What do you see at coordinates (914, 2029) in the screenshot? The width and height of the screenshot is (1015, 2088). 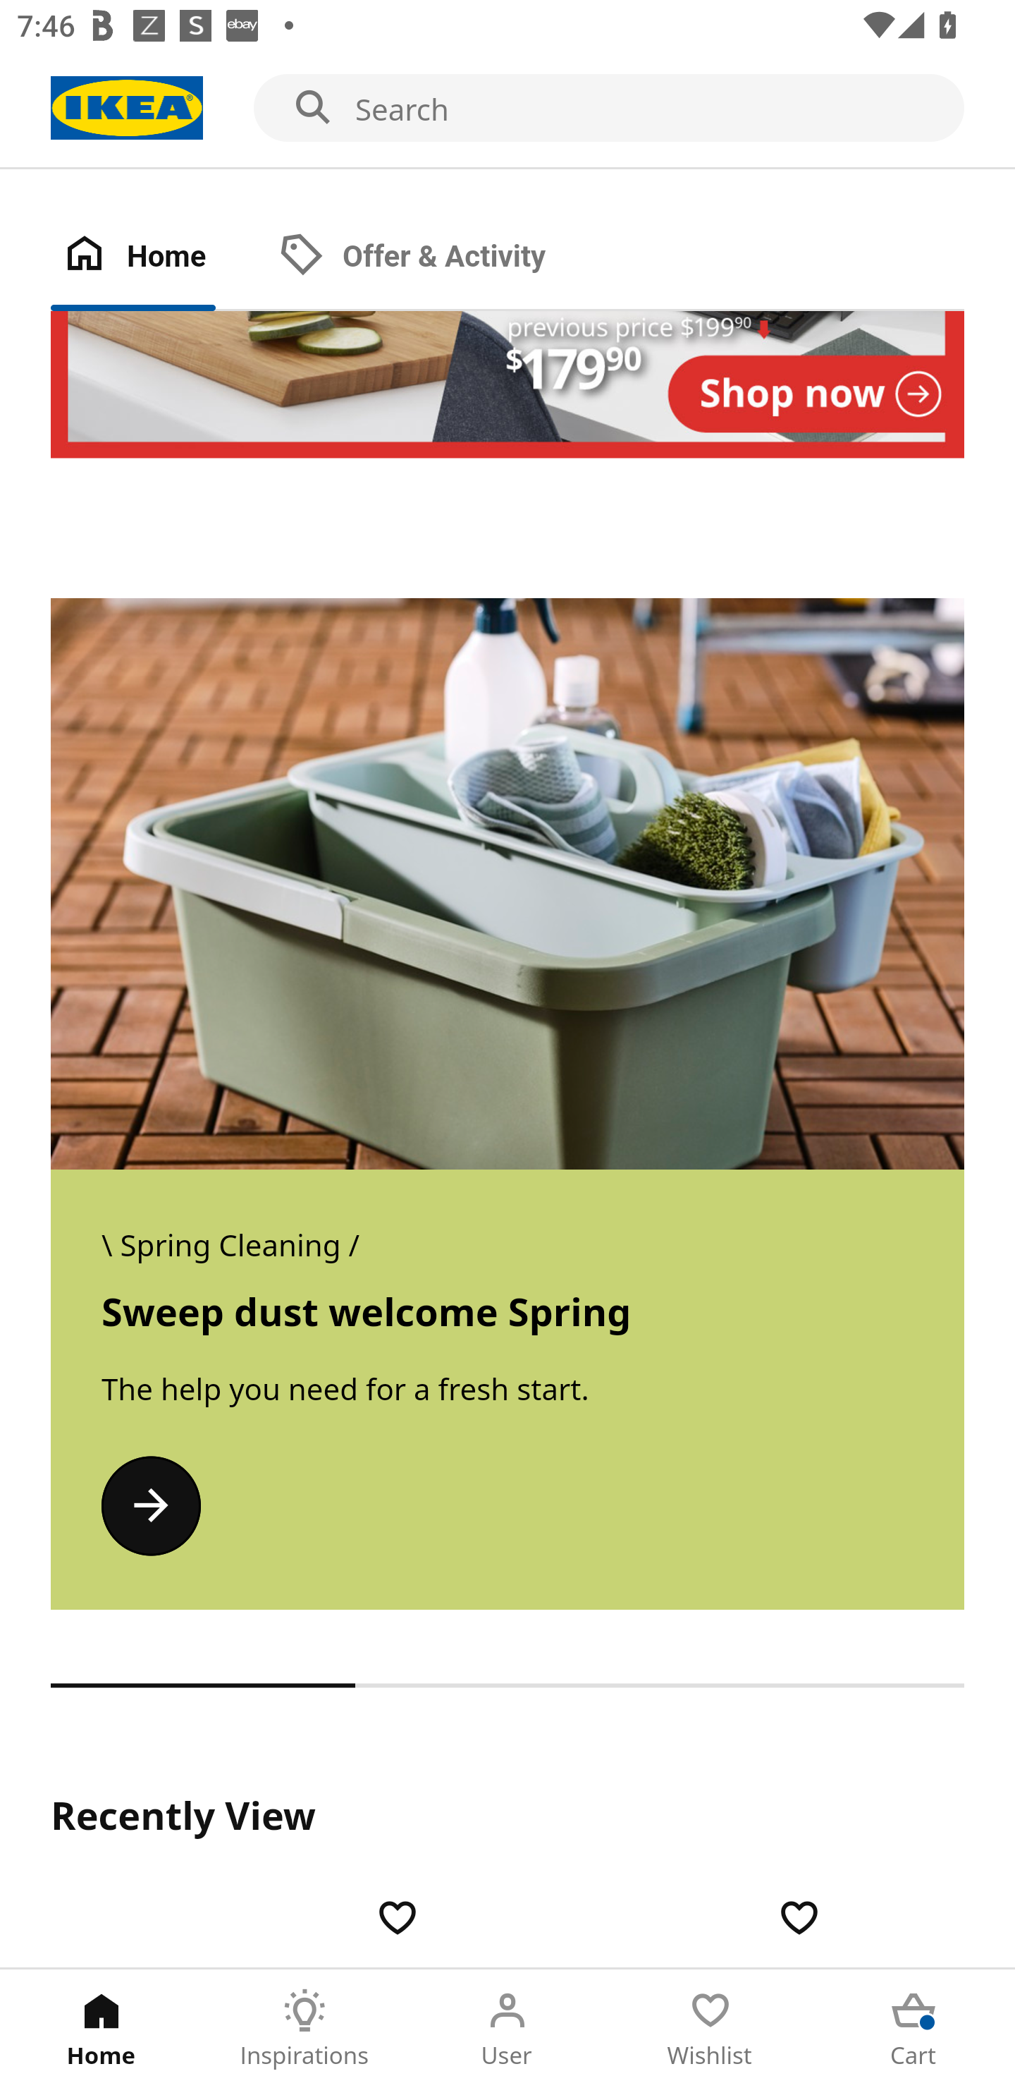 I see `Cart
Tab 5 of 5` at bounding box center [914, 2029].